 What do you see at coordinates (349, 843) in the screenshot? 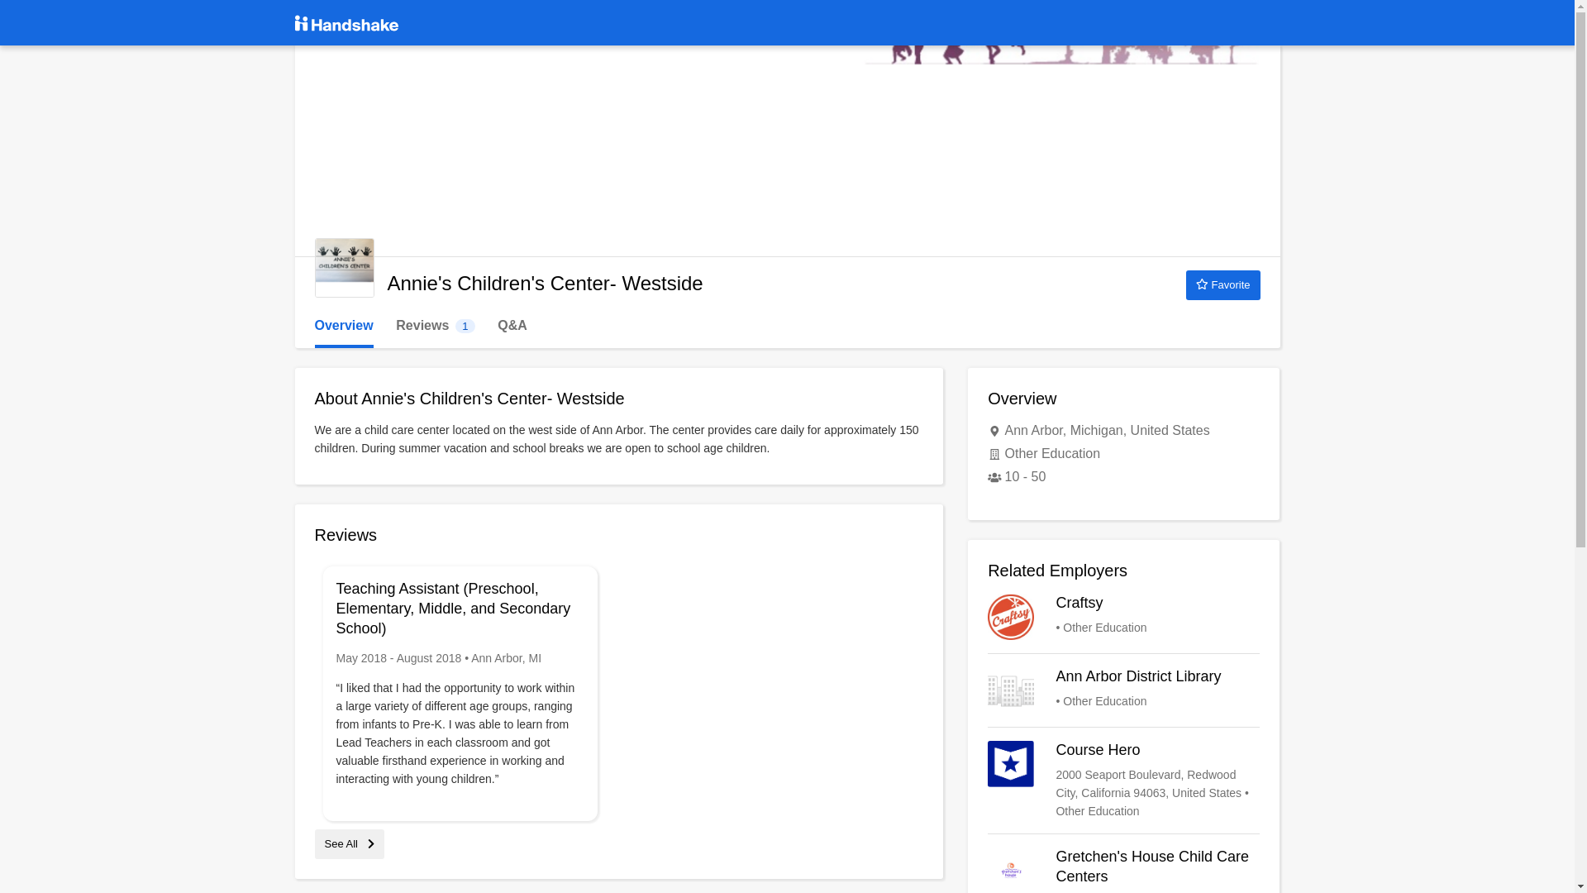
I see `See All` at bounding box center [349, 843].